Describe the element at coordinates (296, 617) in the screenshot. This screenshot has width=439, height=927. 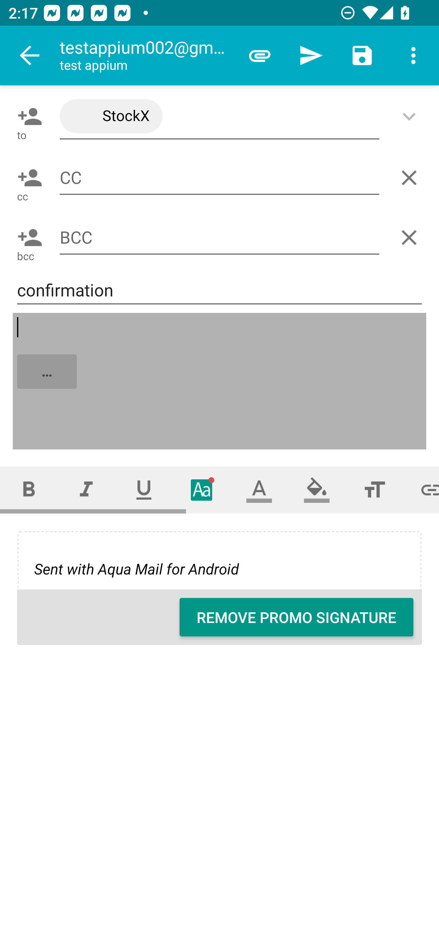
I see `REMOVE PROMO SIGNATURE` at that location.